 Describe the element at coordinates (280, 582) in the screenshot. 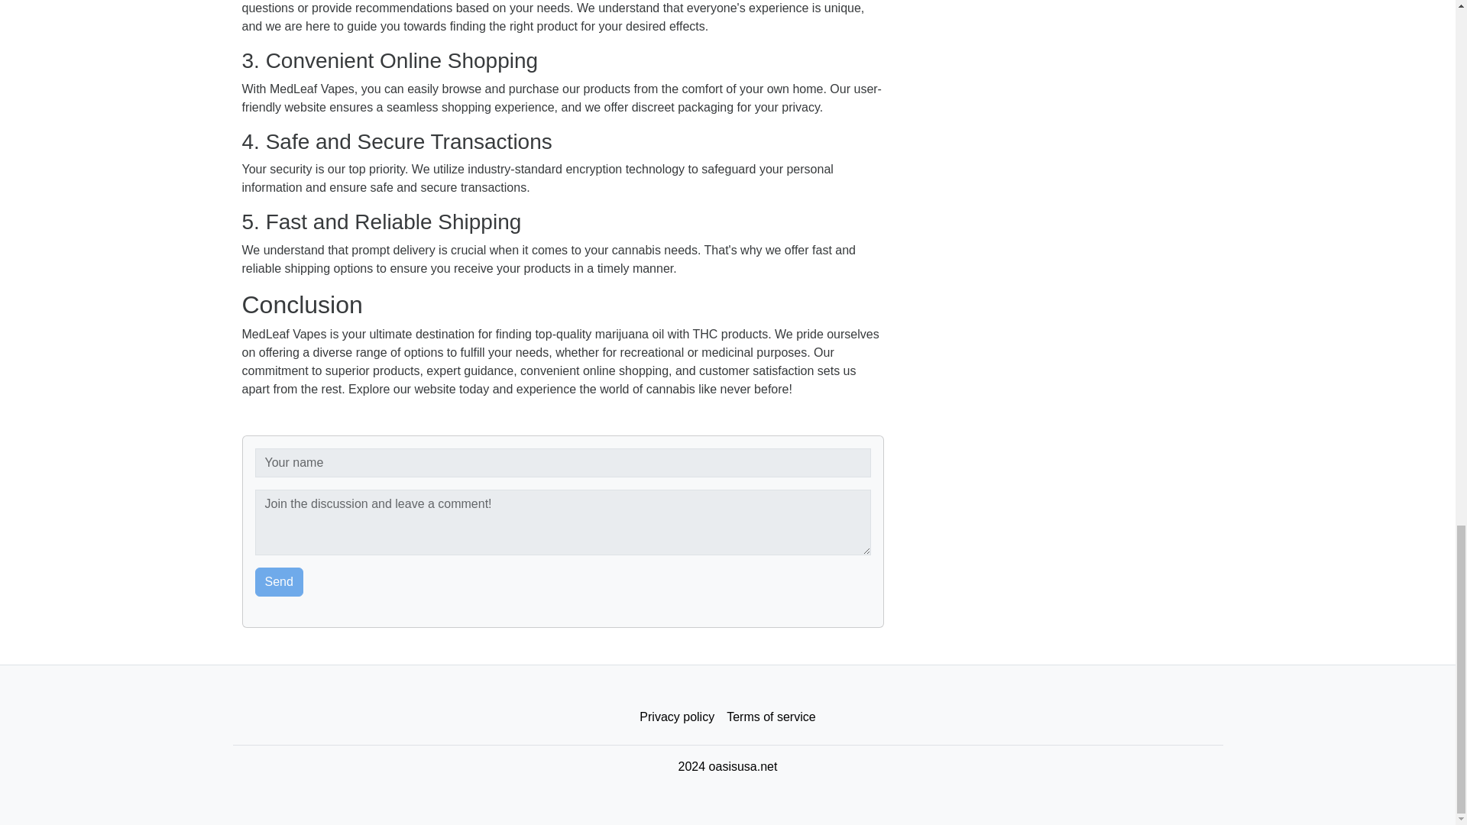

I see `Send` at that location.